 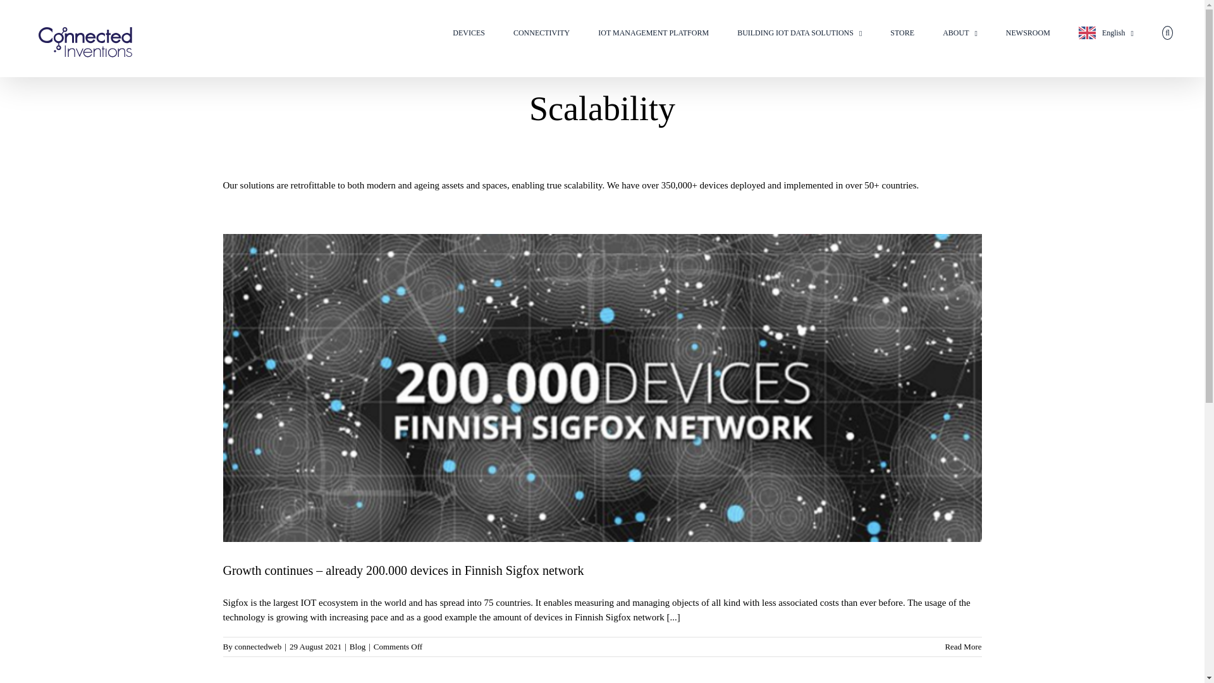 What do you see at coordinates (799, 32) in the screenshot?
I see `BUILDING IOT DATA SOLUTIONS` at bounding box center [799, 32].